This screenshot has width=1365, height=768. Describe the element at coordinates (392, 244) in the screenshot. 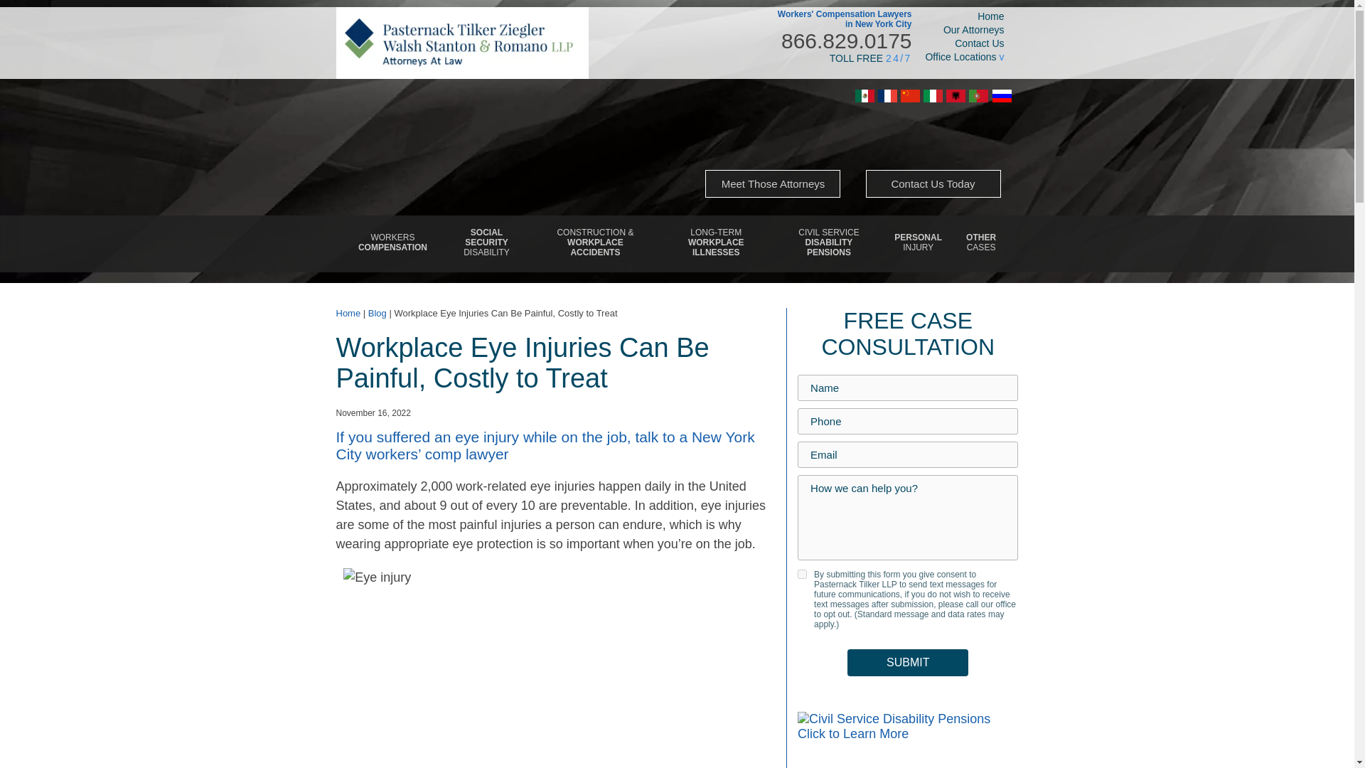

I see `Submit` at that location.